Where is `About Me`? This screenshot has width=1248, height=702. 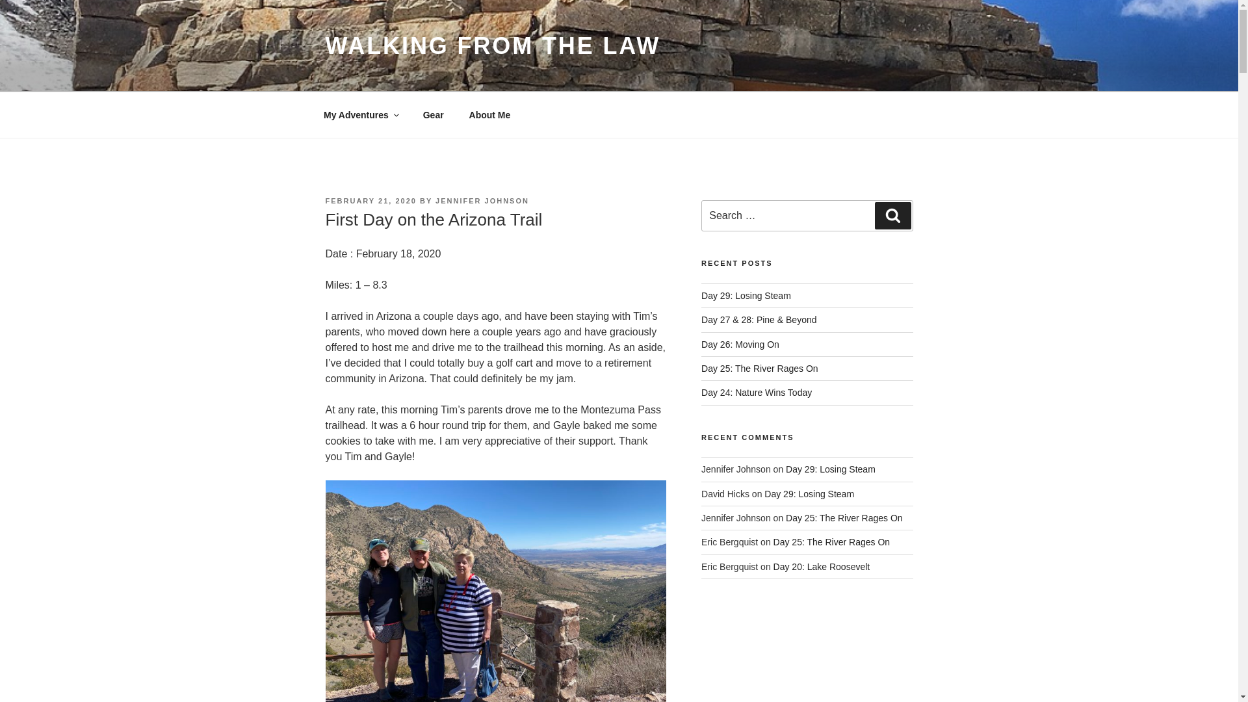
About Me is located at coordinates (489, 114).